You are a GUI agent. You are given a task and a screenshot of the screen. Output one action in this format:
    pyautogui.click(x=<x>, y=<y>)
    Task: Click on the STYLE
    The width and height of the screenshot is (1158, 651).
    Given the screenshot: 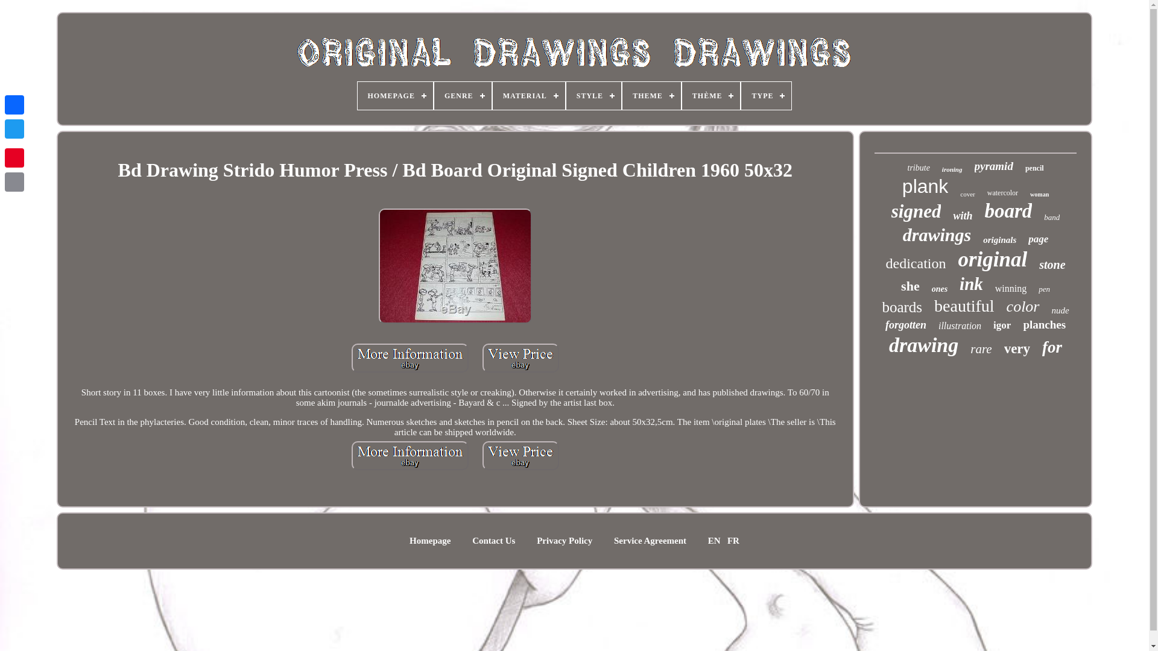 What is the action you would take?
    pyautogui.click(x=593, y=96)
    